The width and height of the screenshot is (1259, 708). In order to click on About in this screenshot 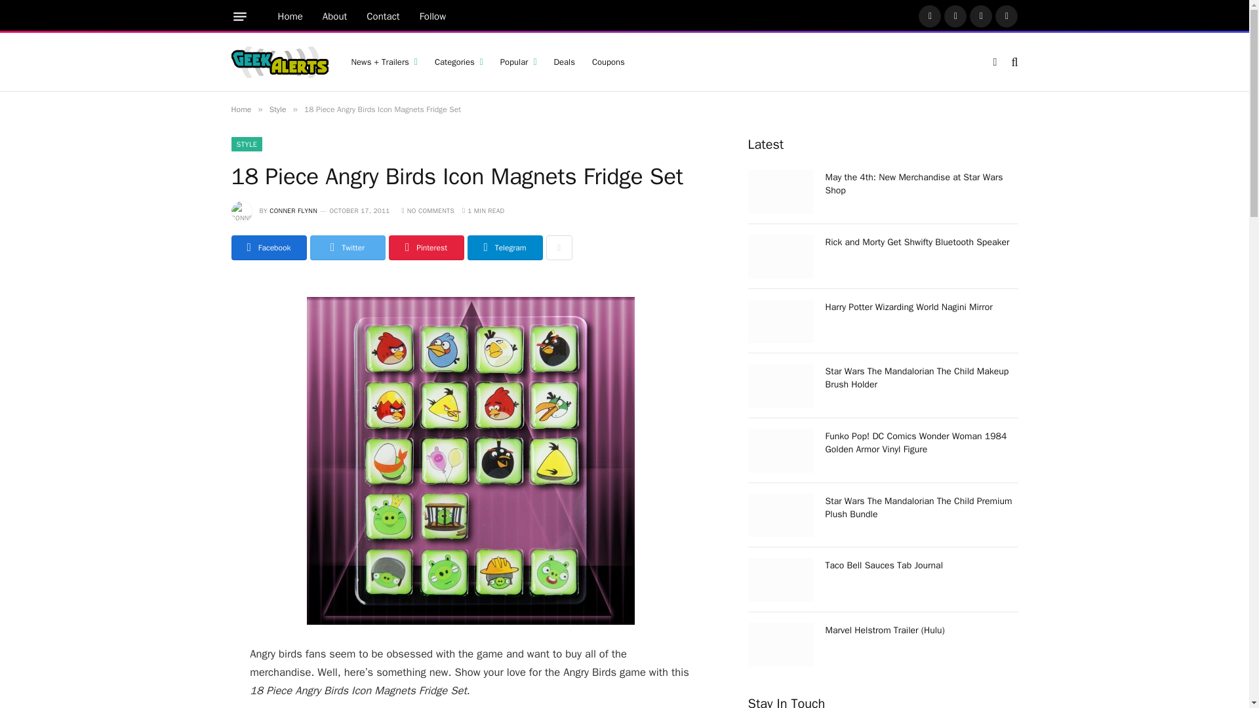, I will do `click(334, 16)`.